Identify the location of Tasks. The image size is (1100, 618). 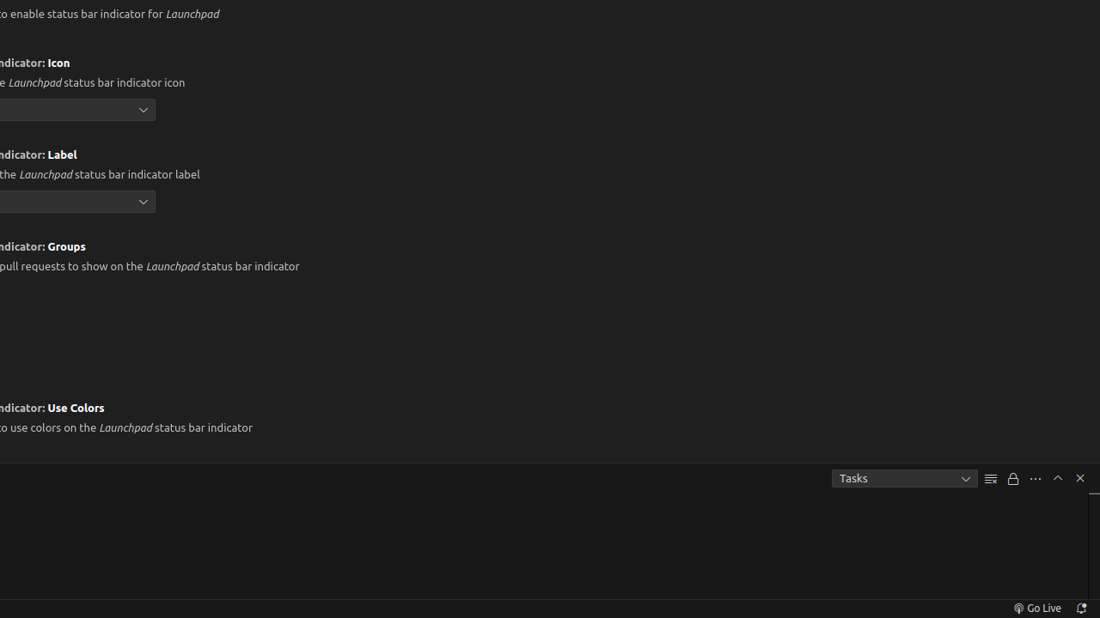
(905, 479).